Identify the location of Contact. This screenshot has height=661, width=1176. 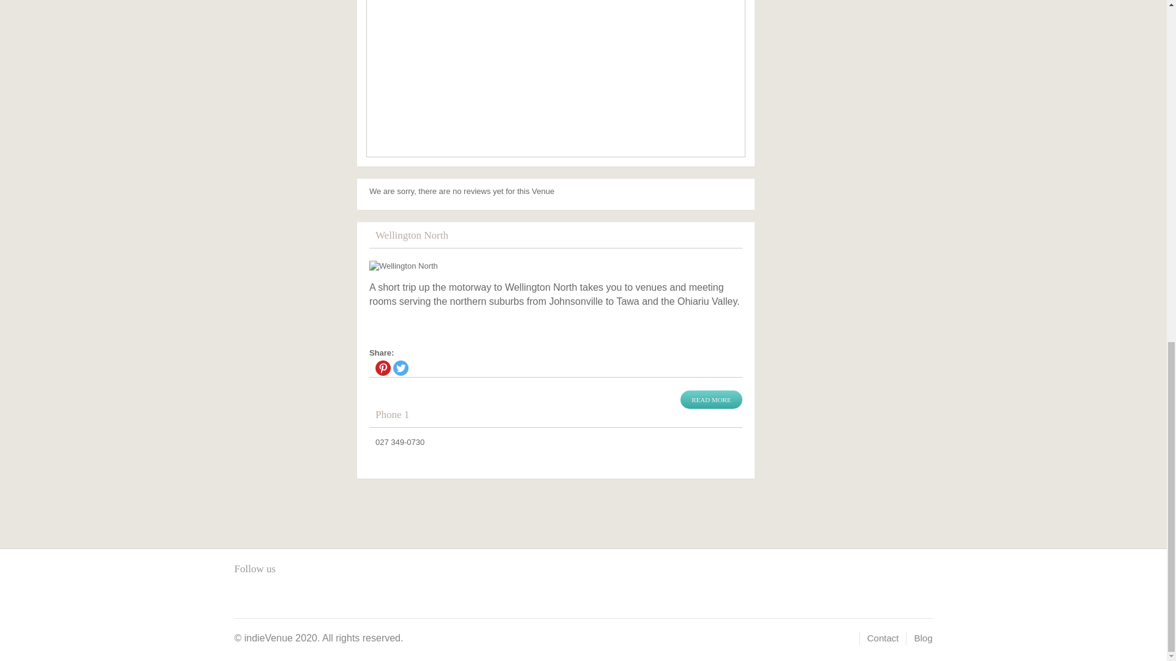
(883, 638).